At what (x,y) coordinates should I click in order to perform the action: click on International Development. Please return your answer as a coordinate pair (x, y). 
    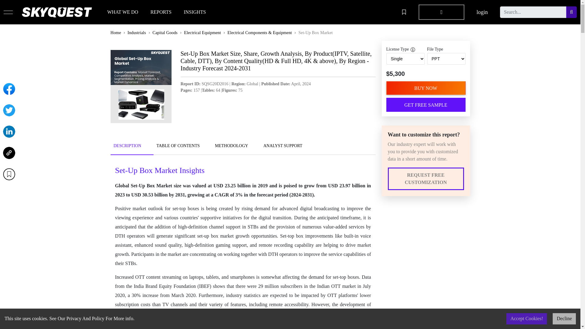
    Looking at the image, I should click on (232, 241).